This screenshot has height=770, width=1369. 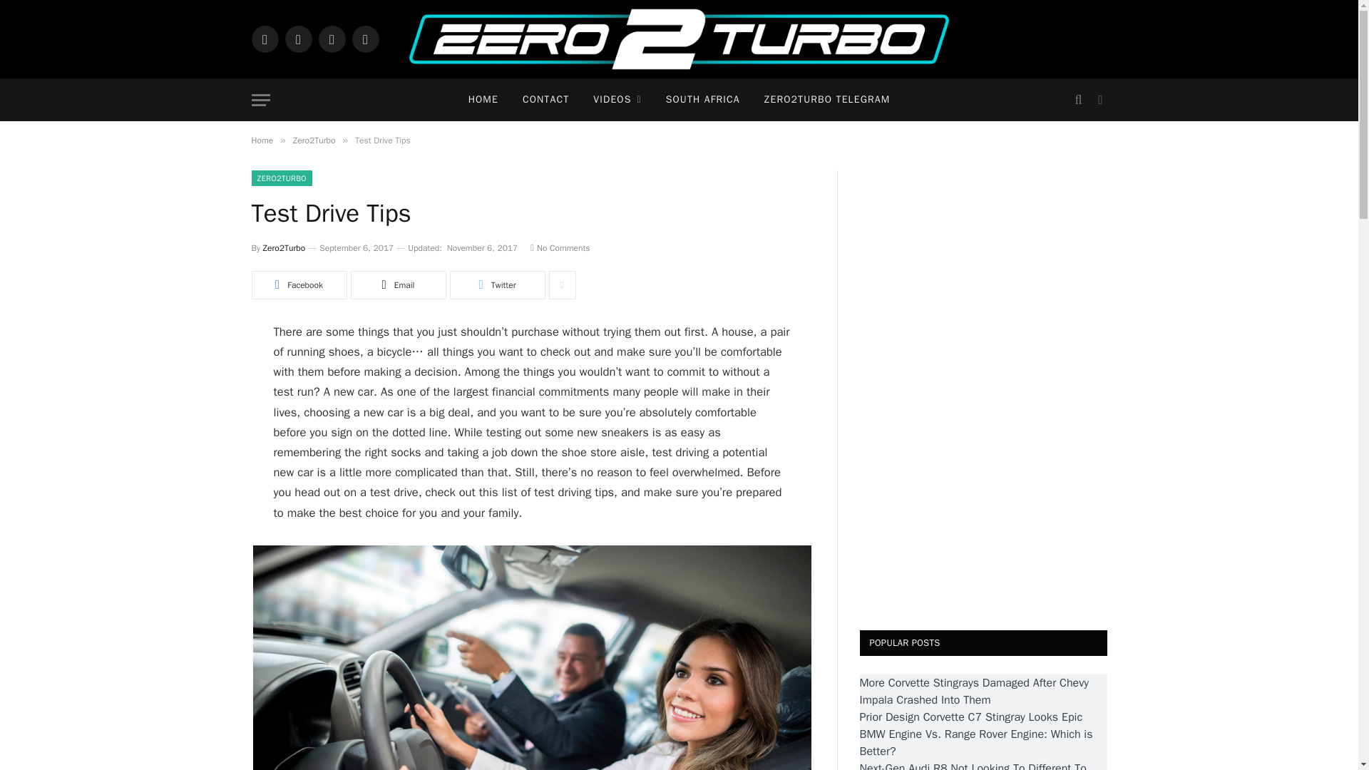 I want to click on ZERO2TURBO TELEGRAM, so click(x=827, y=100).